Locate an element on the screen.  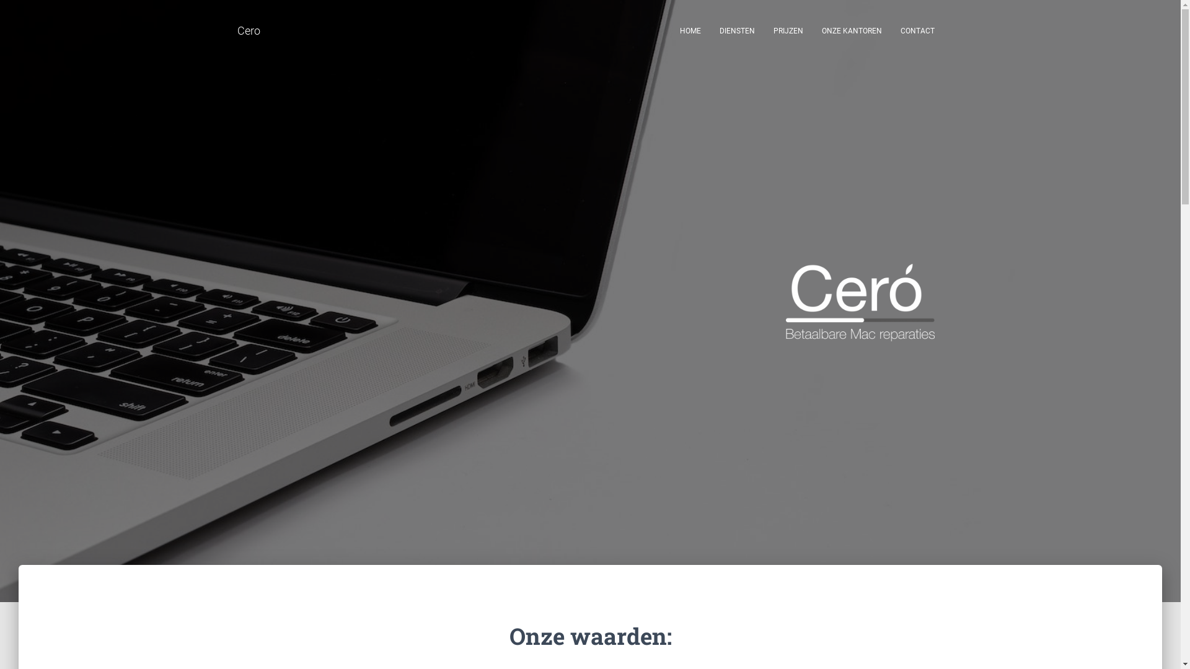
ONZE KANTOREN is located at coordinates (852, 31).